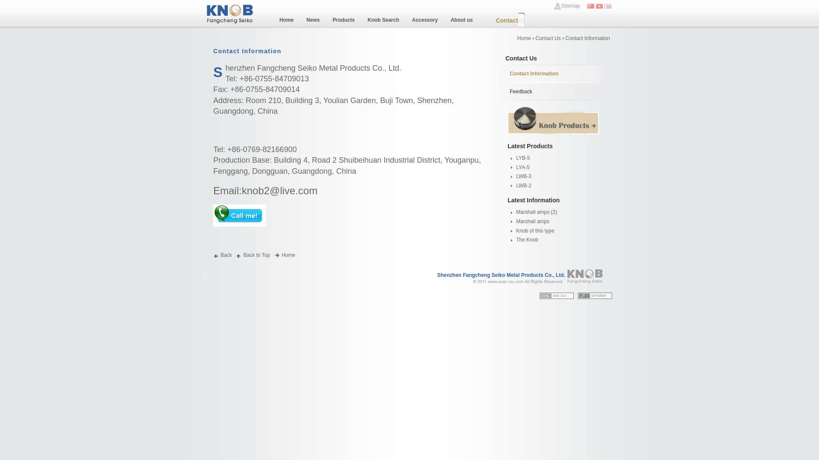 This screenshot has height=460, width=819. I want to click on Contact Us, so click(548, 38).